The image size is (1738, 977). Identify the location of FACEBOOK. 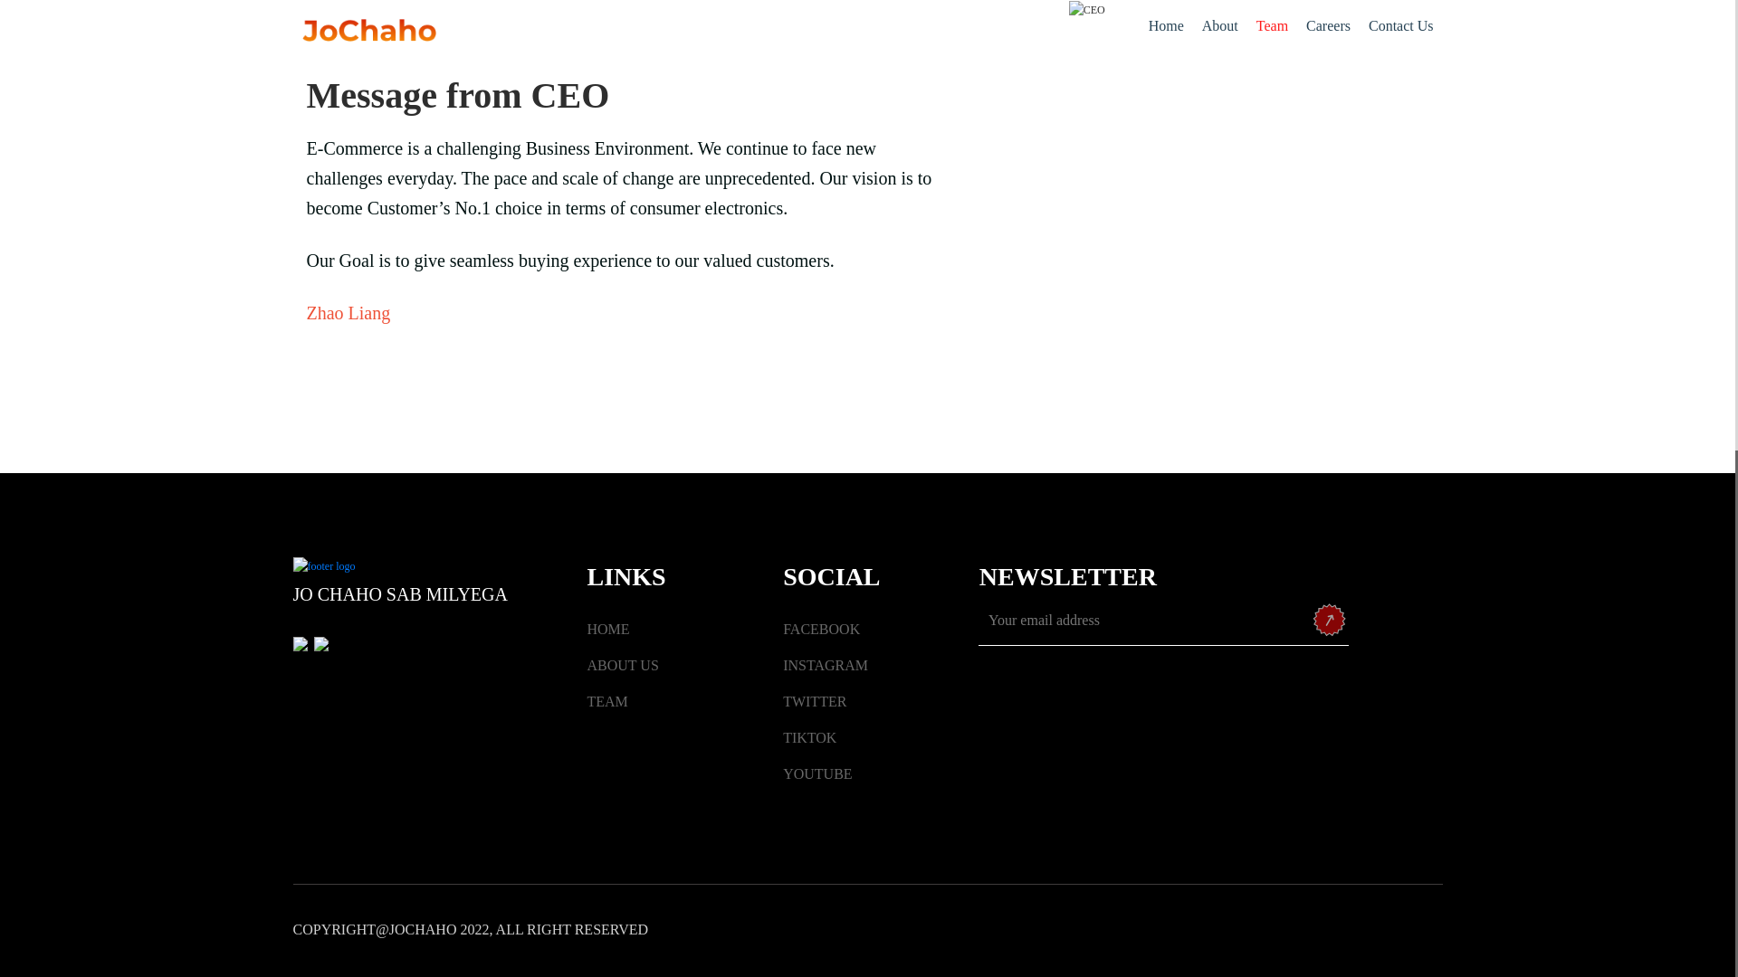
(822, 629).